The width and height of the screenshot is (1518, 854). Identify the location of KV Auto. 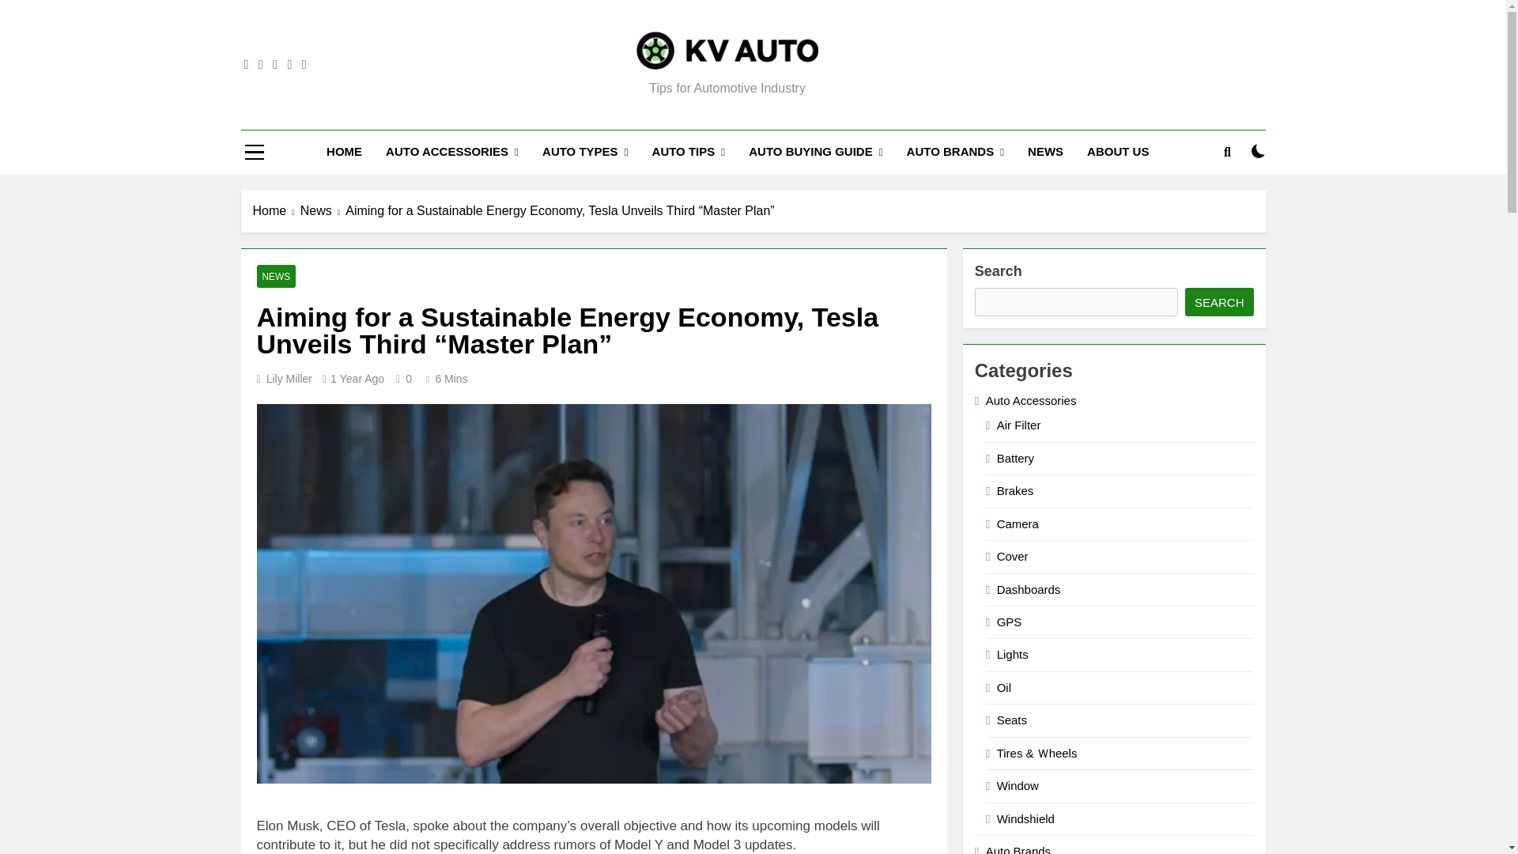
(517, 92).